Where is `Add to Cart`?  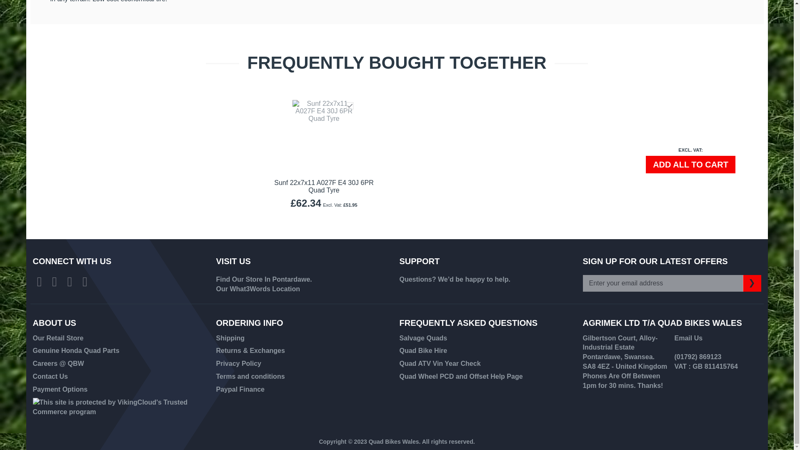 Add to Cart is located at coordinates (690, 164).